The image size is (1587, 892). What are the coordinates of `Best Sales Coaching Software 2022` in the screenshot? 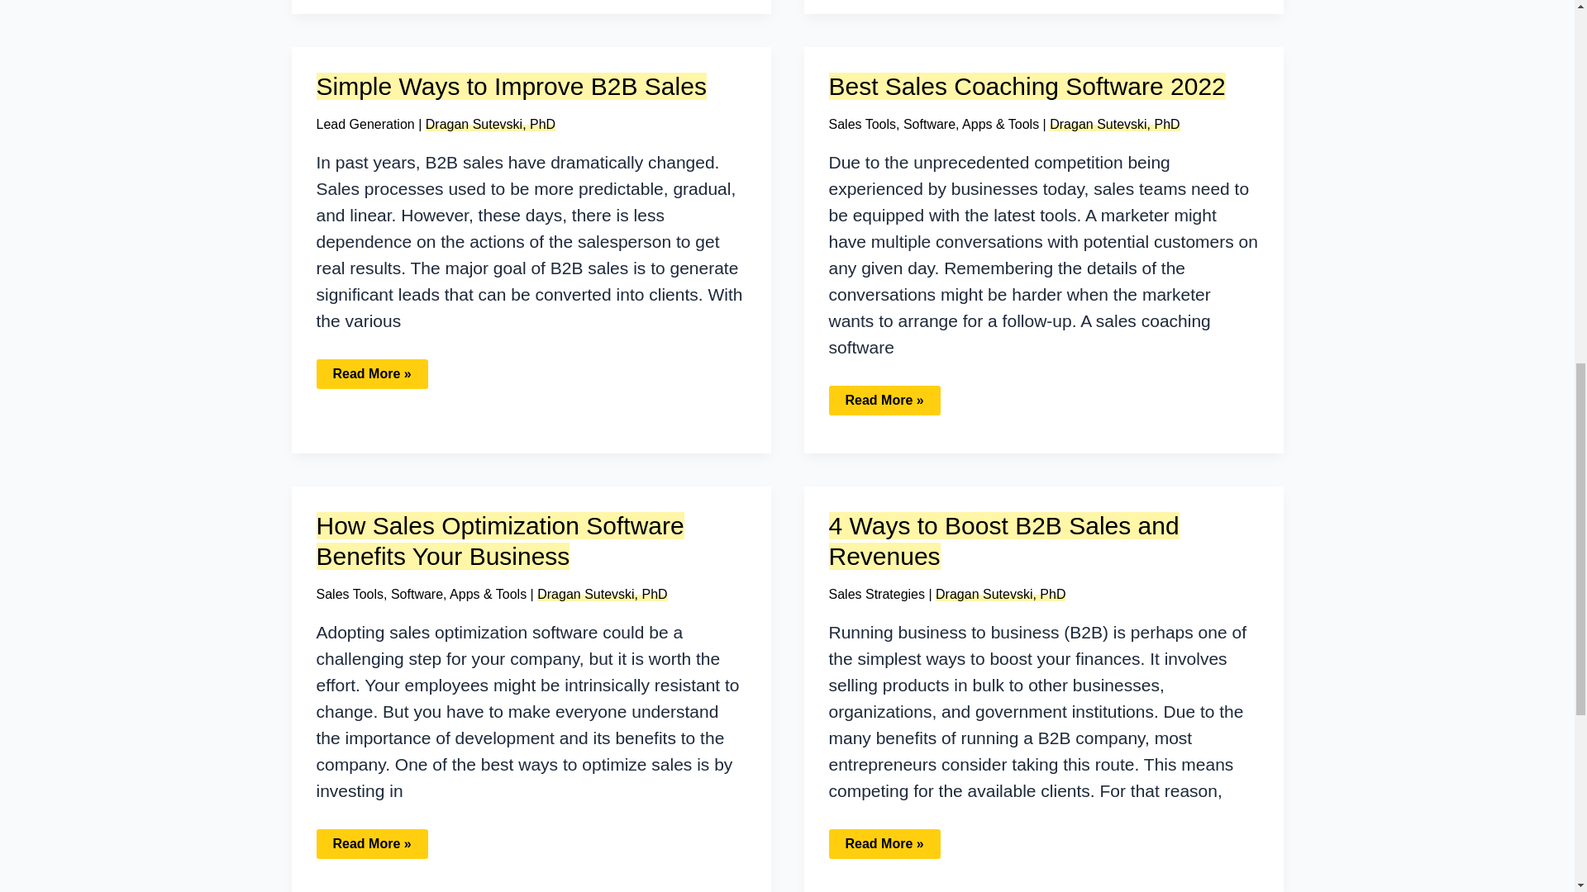 It's located at (1027, 86).